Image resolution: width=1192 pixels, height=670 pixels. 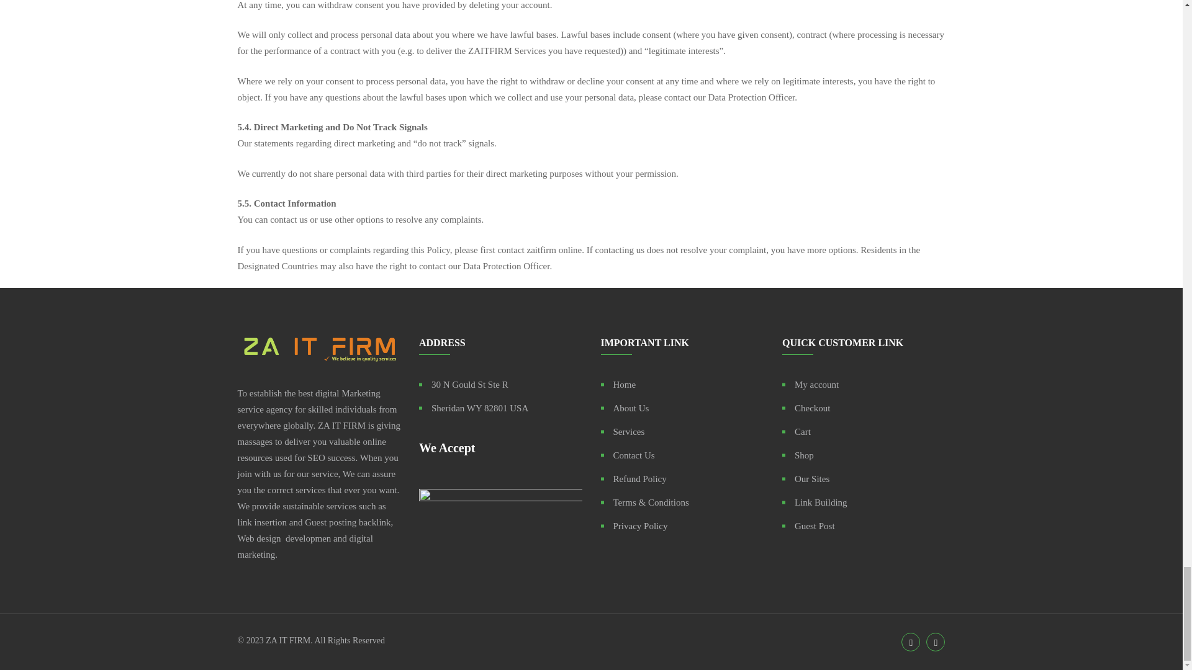 What do you see at coordinates (798, 455) in the screenshot?
I see `Shop` at bounding box center [798, 455].